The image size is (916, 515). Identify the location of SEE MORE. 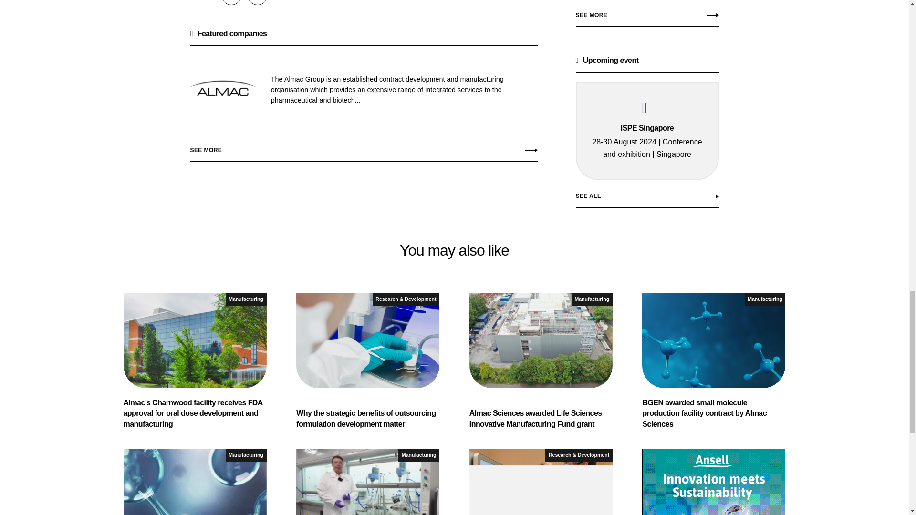
(363, 148).